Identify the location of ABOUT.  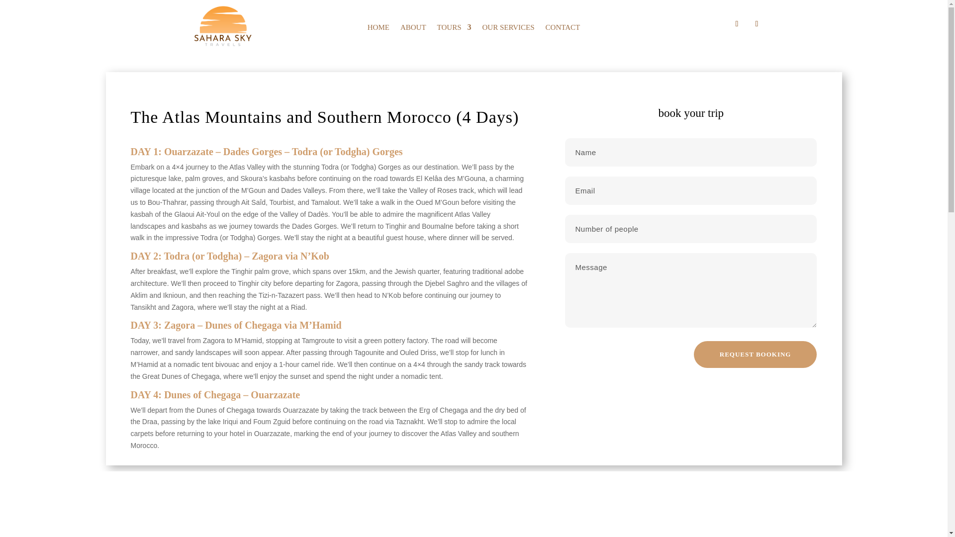
(413, 29).